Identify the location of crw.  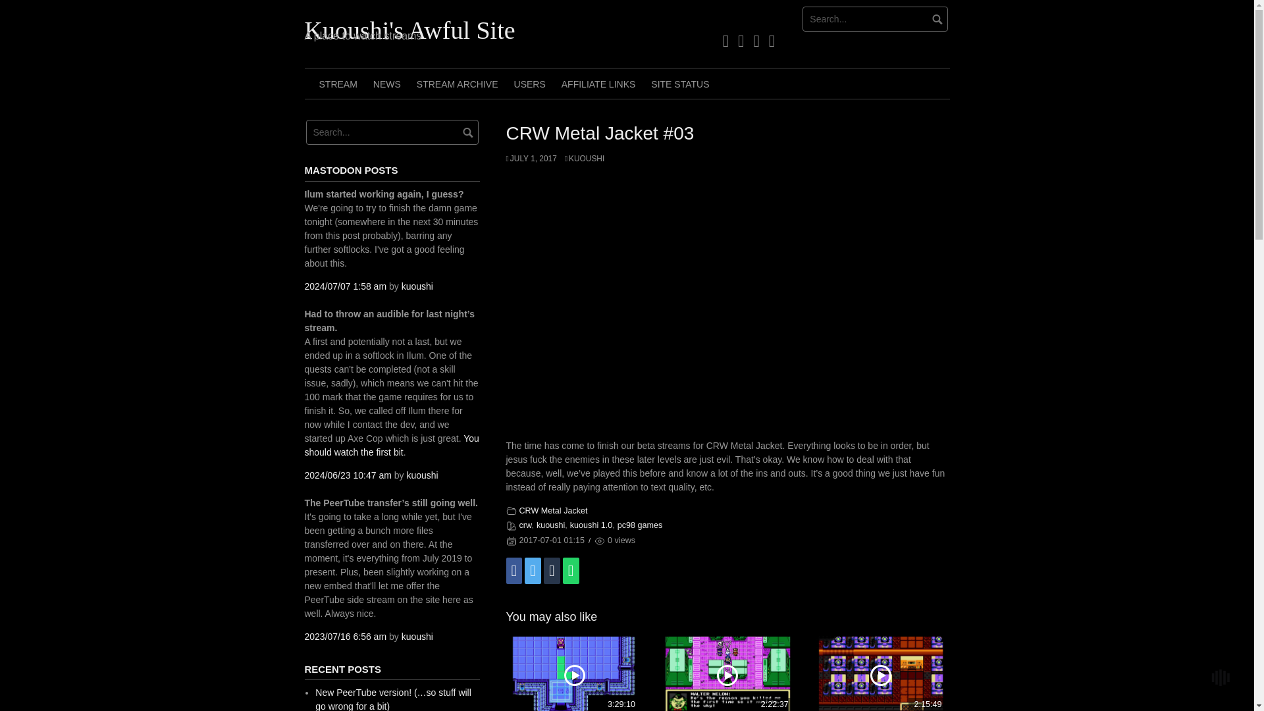
(524, 525).